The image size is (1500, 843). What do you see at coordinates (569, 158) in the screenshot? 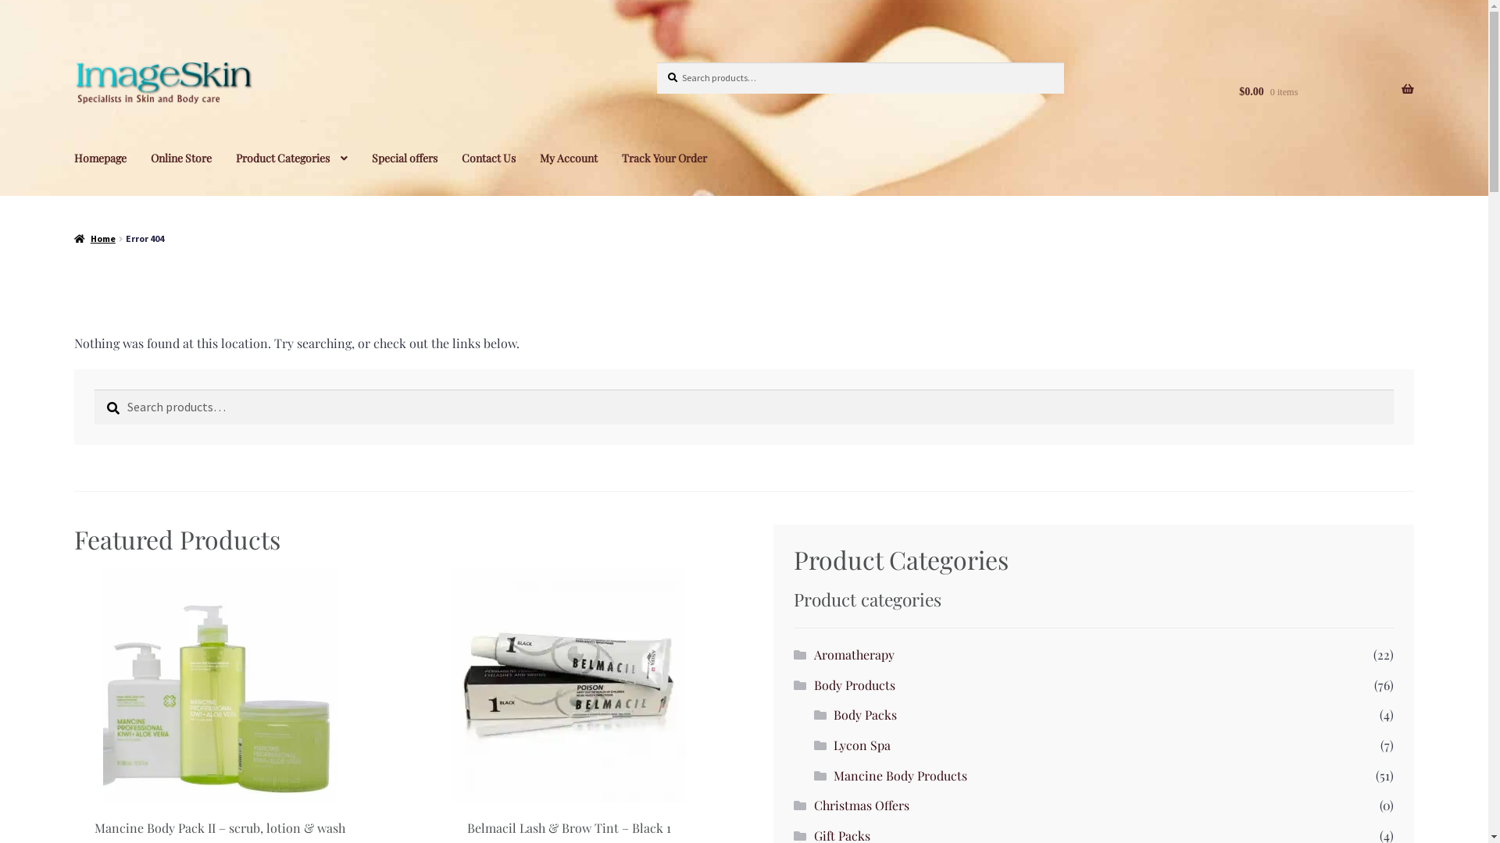
I see `My Account` at bounding box center [569, 158].